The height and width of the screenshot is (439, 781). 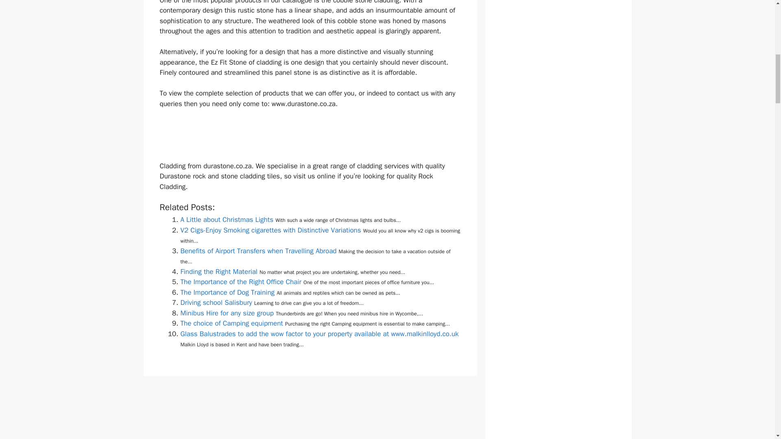 I want to click on V2 Cigs-Enjoy Smoking cigarettes with Distinctive Variations, so click(x=271, y=230).